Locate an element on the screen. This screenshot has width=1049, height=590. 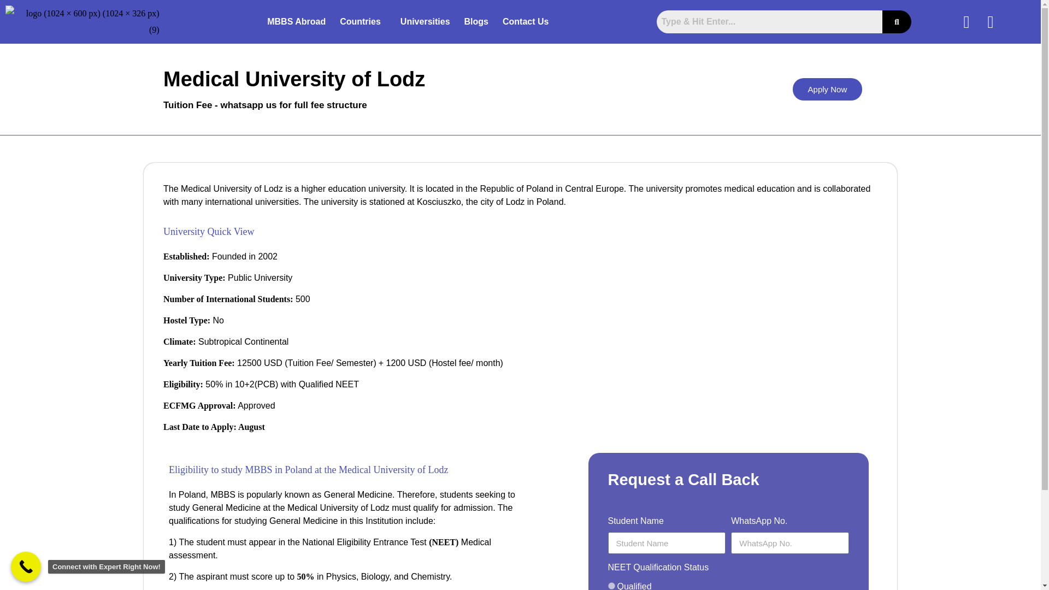
Universities is located at coordinates (425, 21).